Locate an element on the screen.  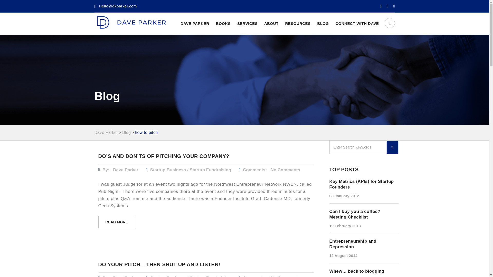
Go to Blog. is located at coordinates (126, 132).